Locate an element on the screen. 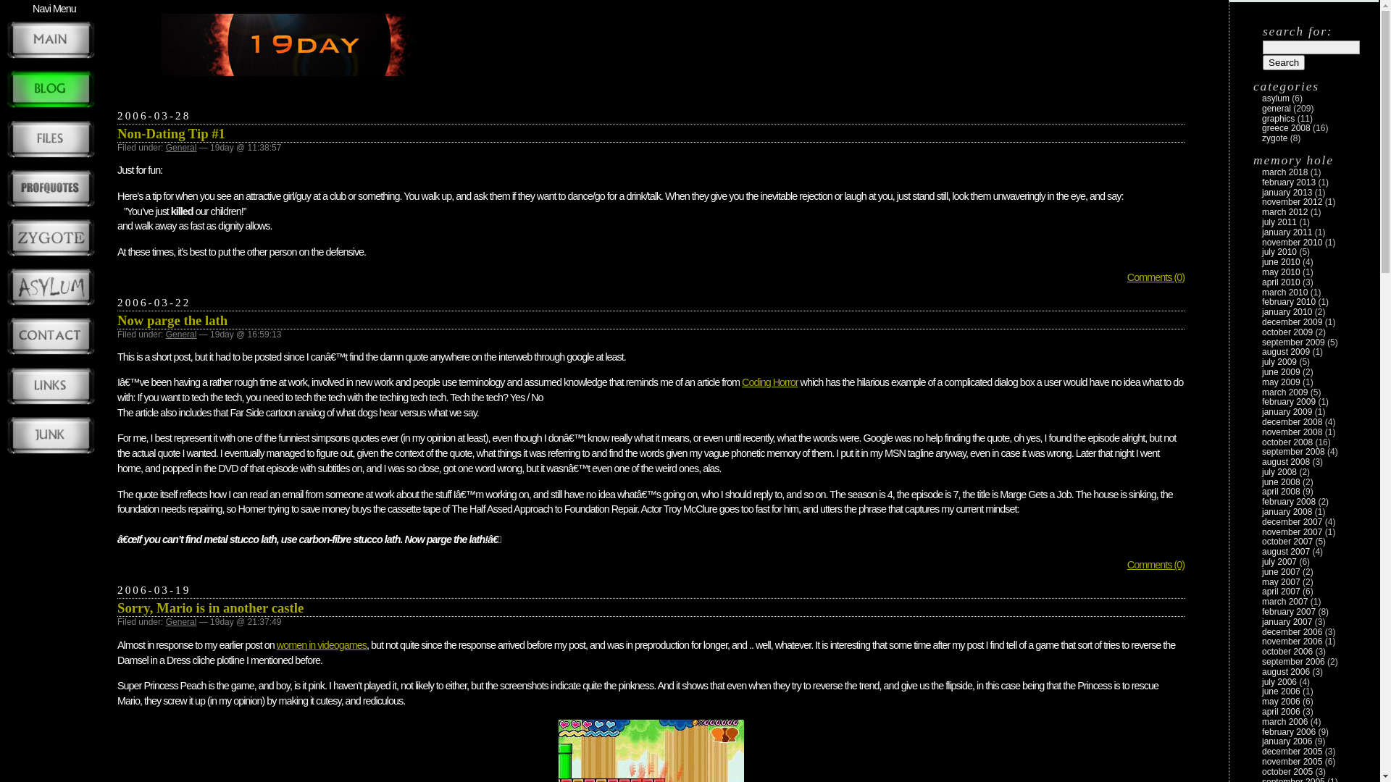 The image size is (1391, 782). november 2007 is located at coordinates (1292, 532).